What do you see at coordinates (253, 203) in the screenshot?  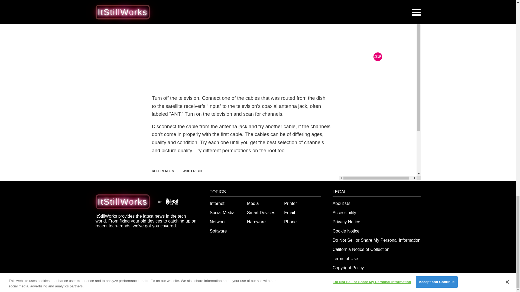 I see `Media` at bounding box center [253, 203].